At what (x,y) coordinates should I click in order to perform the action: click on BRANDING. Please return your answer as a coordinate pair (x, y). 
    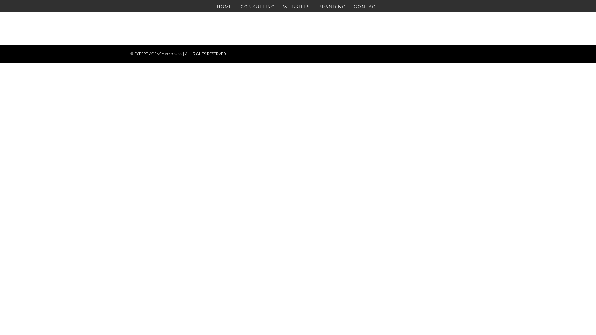
    Looking at the image, I should click on (332, 8).